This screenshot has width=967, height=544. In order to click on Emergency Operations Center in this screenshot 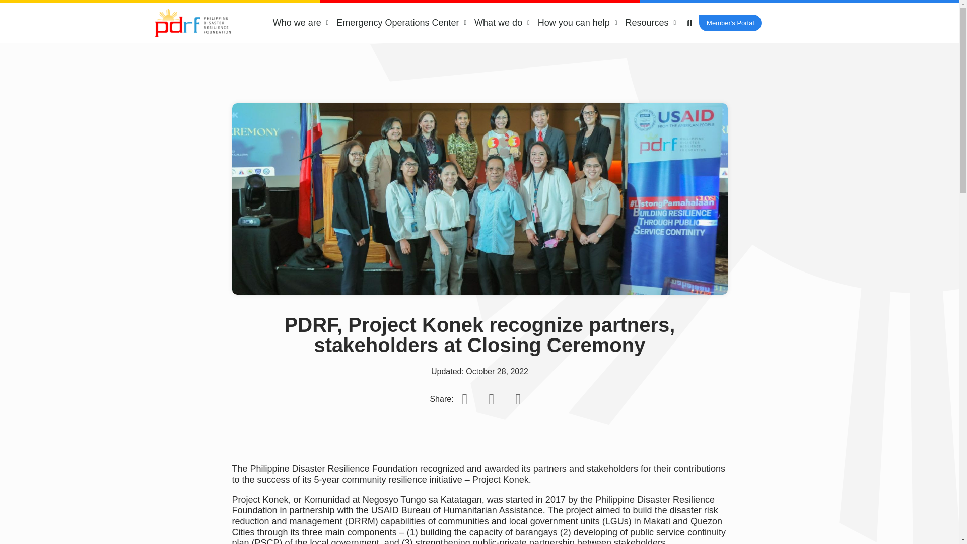, I will do `click(401, 12)`.